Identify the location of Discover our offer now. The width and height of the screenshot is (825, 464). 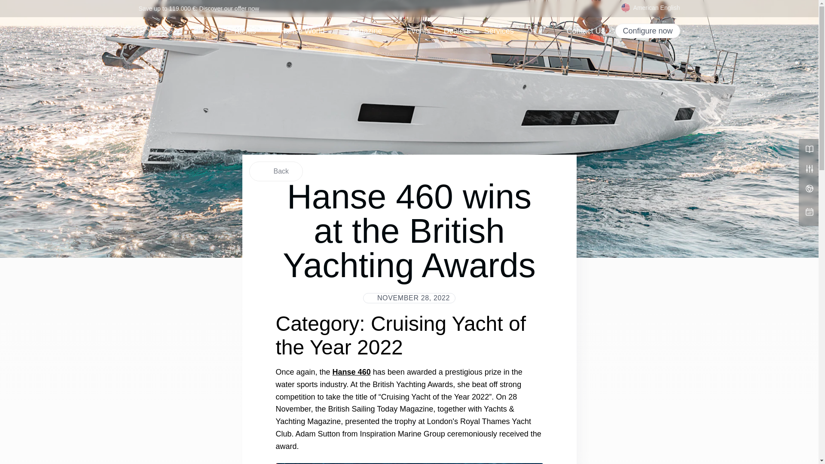
(229, 9).